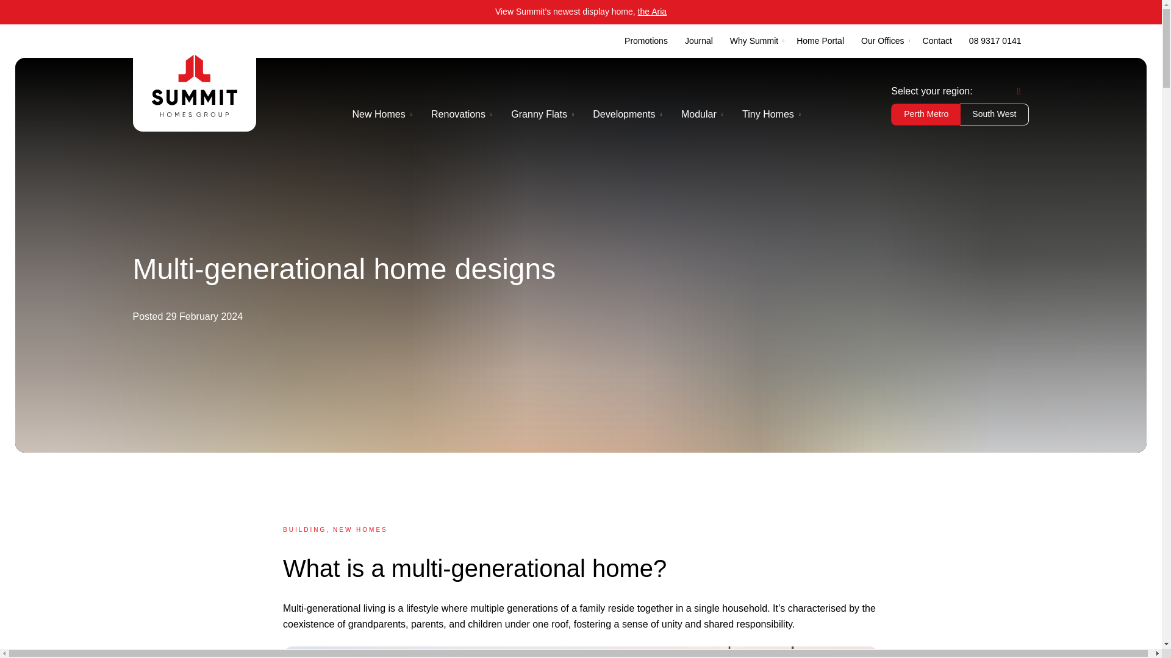  I want to click on the Aria, so click(652, 11).